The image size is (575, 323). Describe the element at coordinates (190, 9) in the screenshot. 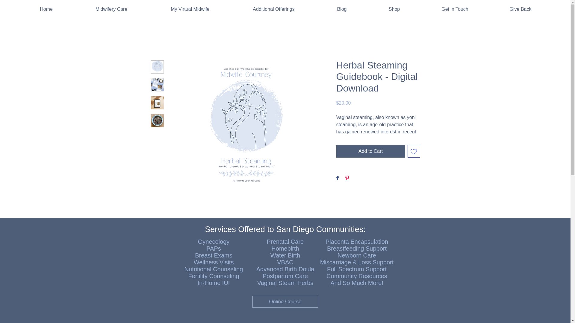

I see `My Virtual Midwife` at that location.